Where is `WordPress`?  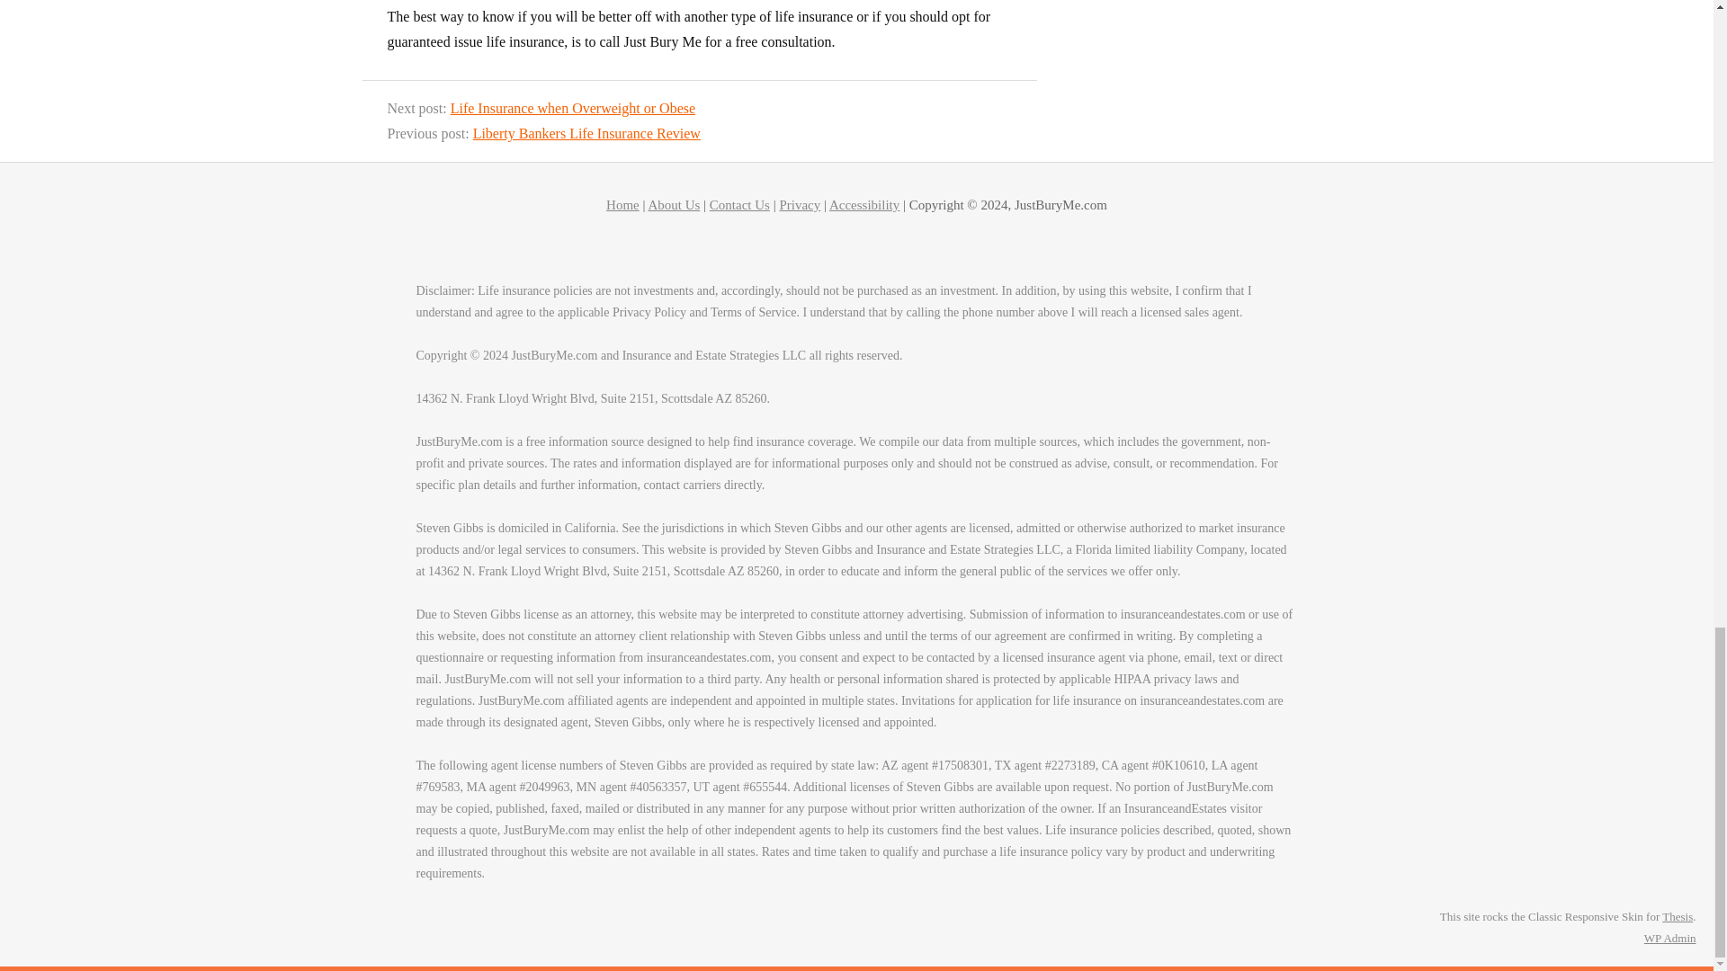
WordPress is located at coordinates (1652, 937).